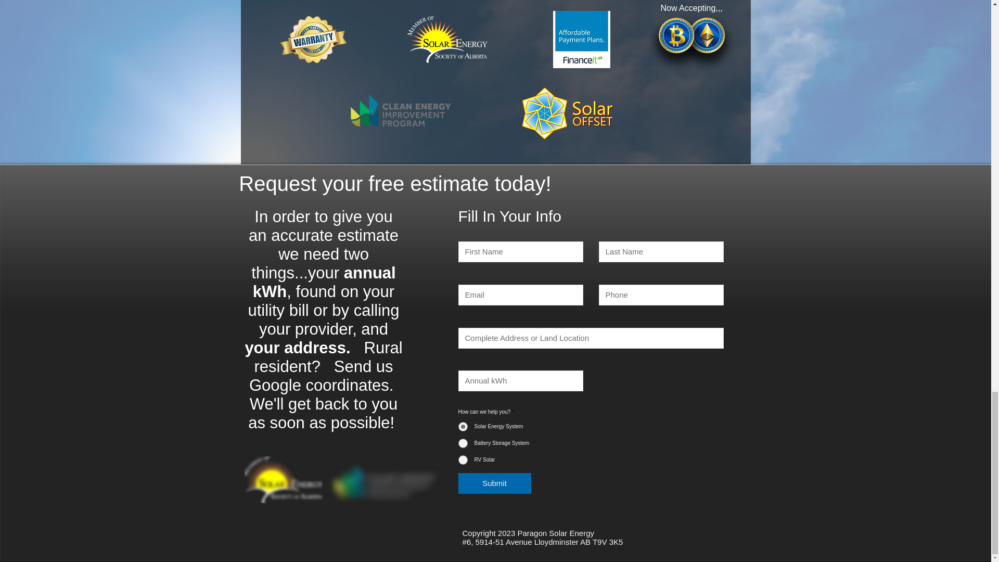 This screenshot has width=999, height=562. What do you see at coordinates (581, 39) in the screenshot?
I see `Financing Solar ` at bounding box center [581, 39].